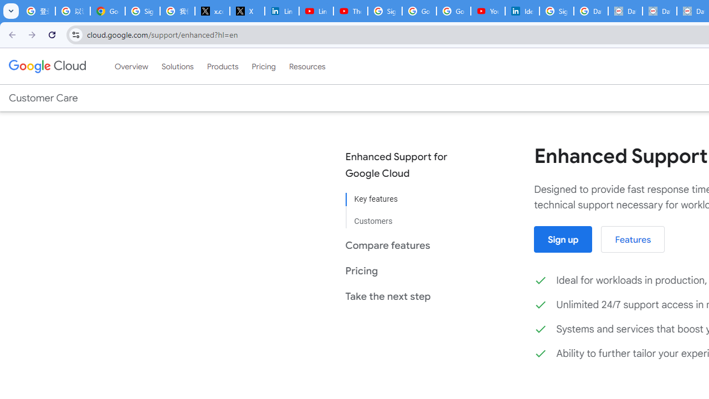 Image resolution: width=709 pixels, height=399 pixels. What do you see at coordinates (47, 66) in the screenshot?
I see `Google Cloud` at bounding box center [47, 66].